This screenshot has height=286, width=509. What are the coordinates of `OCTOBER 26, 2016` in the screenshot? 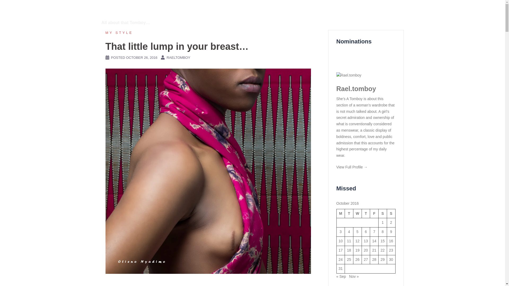 It's located at (142, 57).